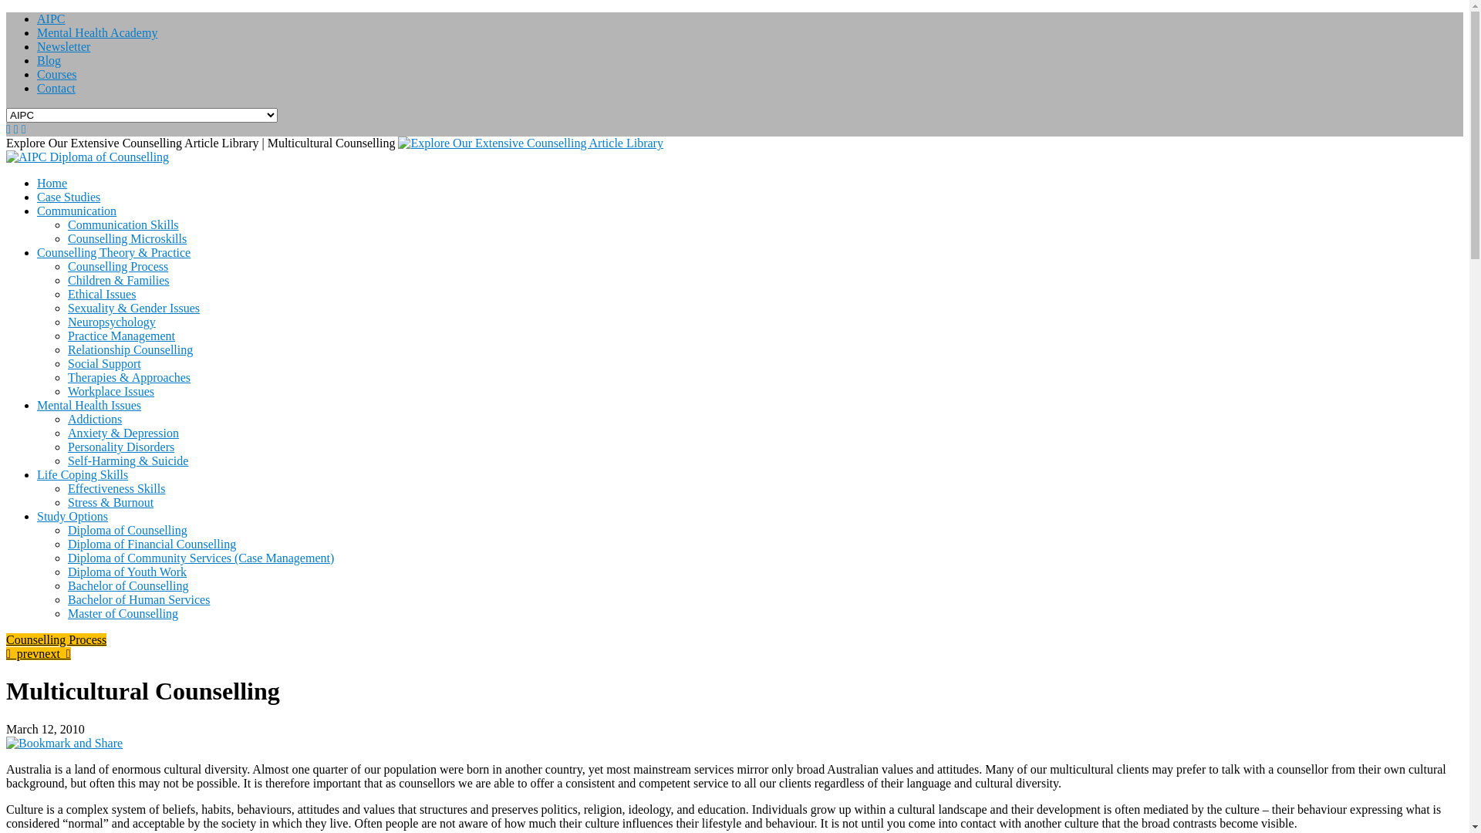  Describe the element at coordinates (130, 350) in the screenshot. I see `Relationship Counselling` at that location.